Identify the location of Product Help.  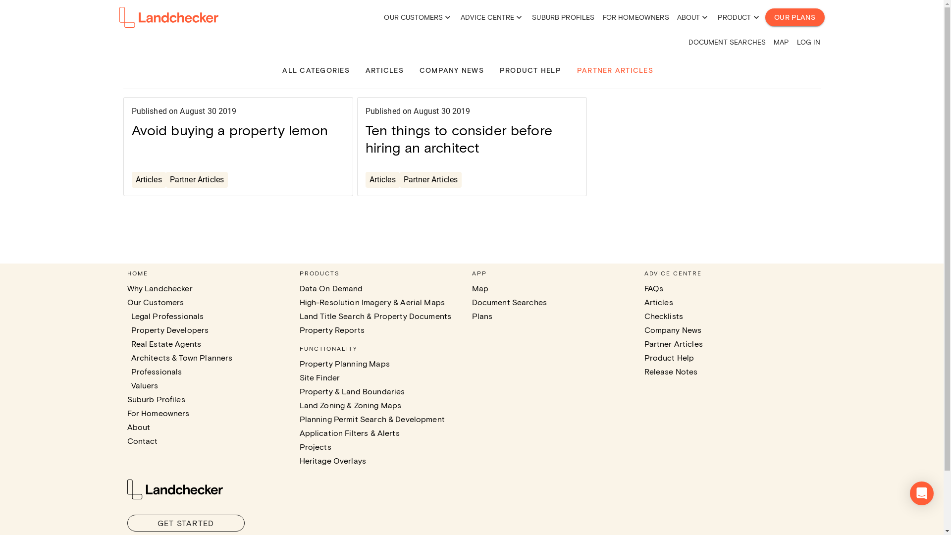
(669, 358).